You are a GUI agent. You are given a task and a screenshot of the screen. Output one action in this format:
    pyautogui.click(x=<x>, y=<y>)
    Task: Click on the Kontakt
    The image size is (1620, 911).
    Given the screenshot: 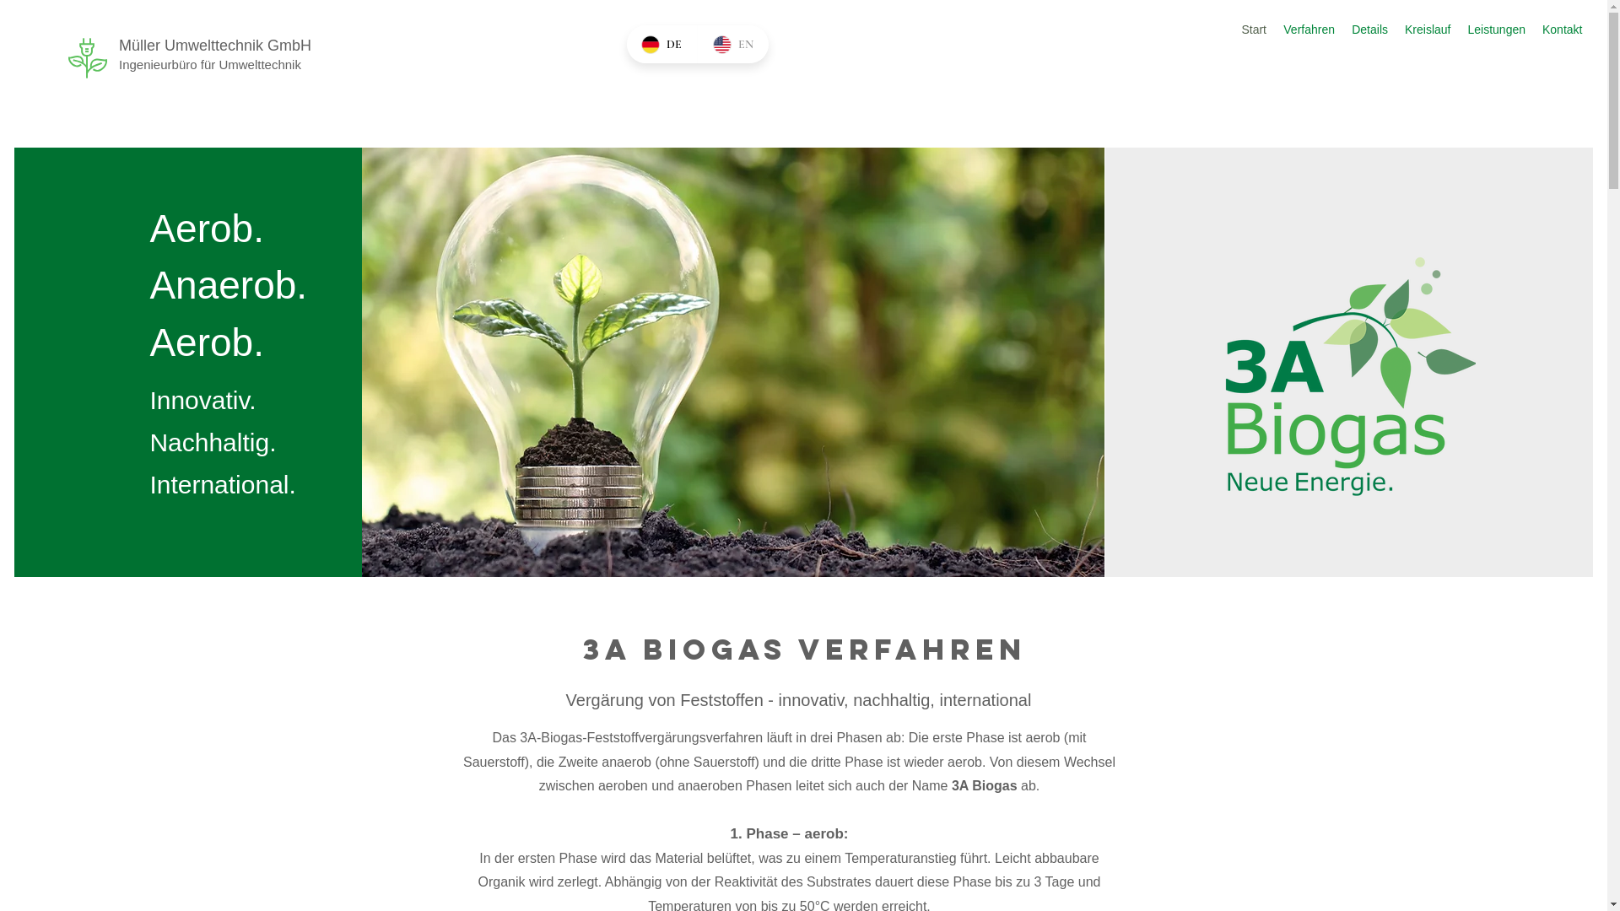 What is the action you would take?
    pyautogui.click(x=1563, y=30)
    